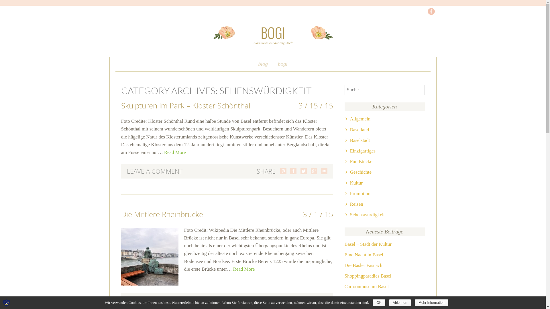 This screenshot has height=309, width=550. What do you see at coordinates (15, 5) in the screenshot?
I see `Suche` at bounding box center [15, 5].